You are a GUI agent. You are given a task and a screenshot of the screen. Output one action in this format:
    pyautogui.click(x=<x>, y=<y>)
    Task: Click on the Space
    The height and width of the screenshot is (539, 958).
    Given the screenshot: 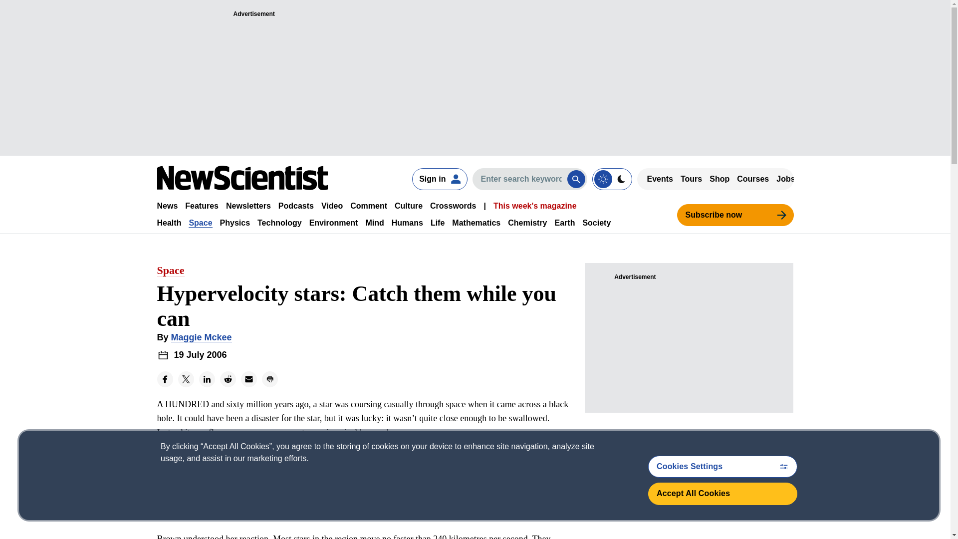 What is the action you would take?
    pyautogui.click(x=200, y=223)
    